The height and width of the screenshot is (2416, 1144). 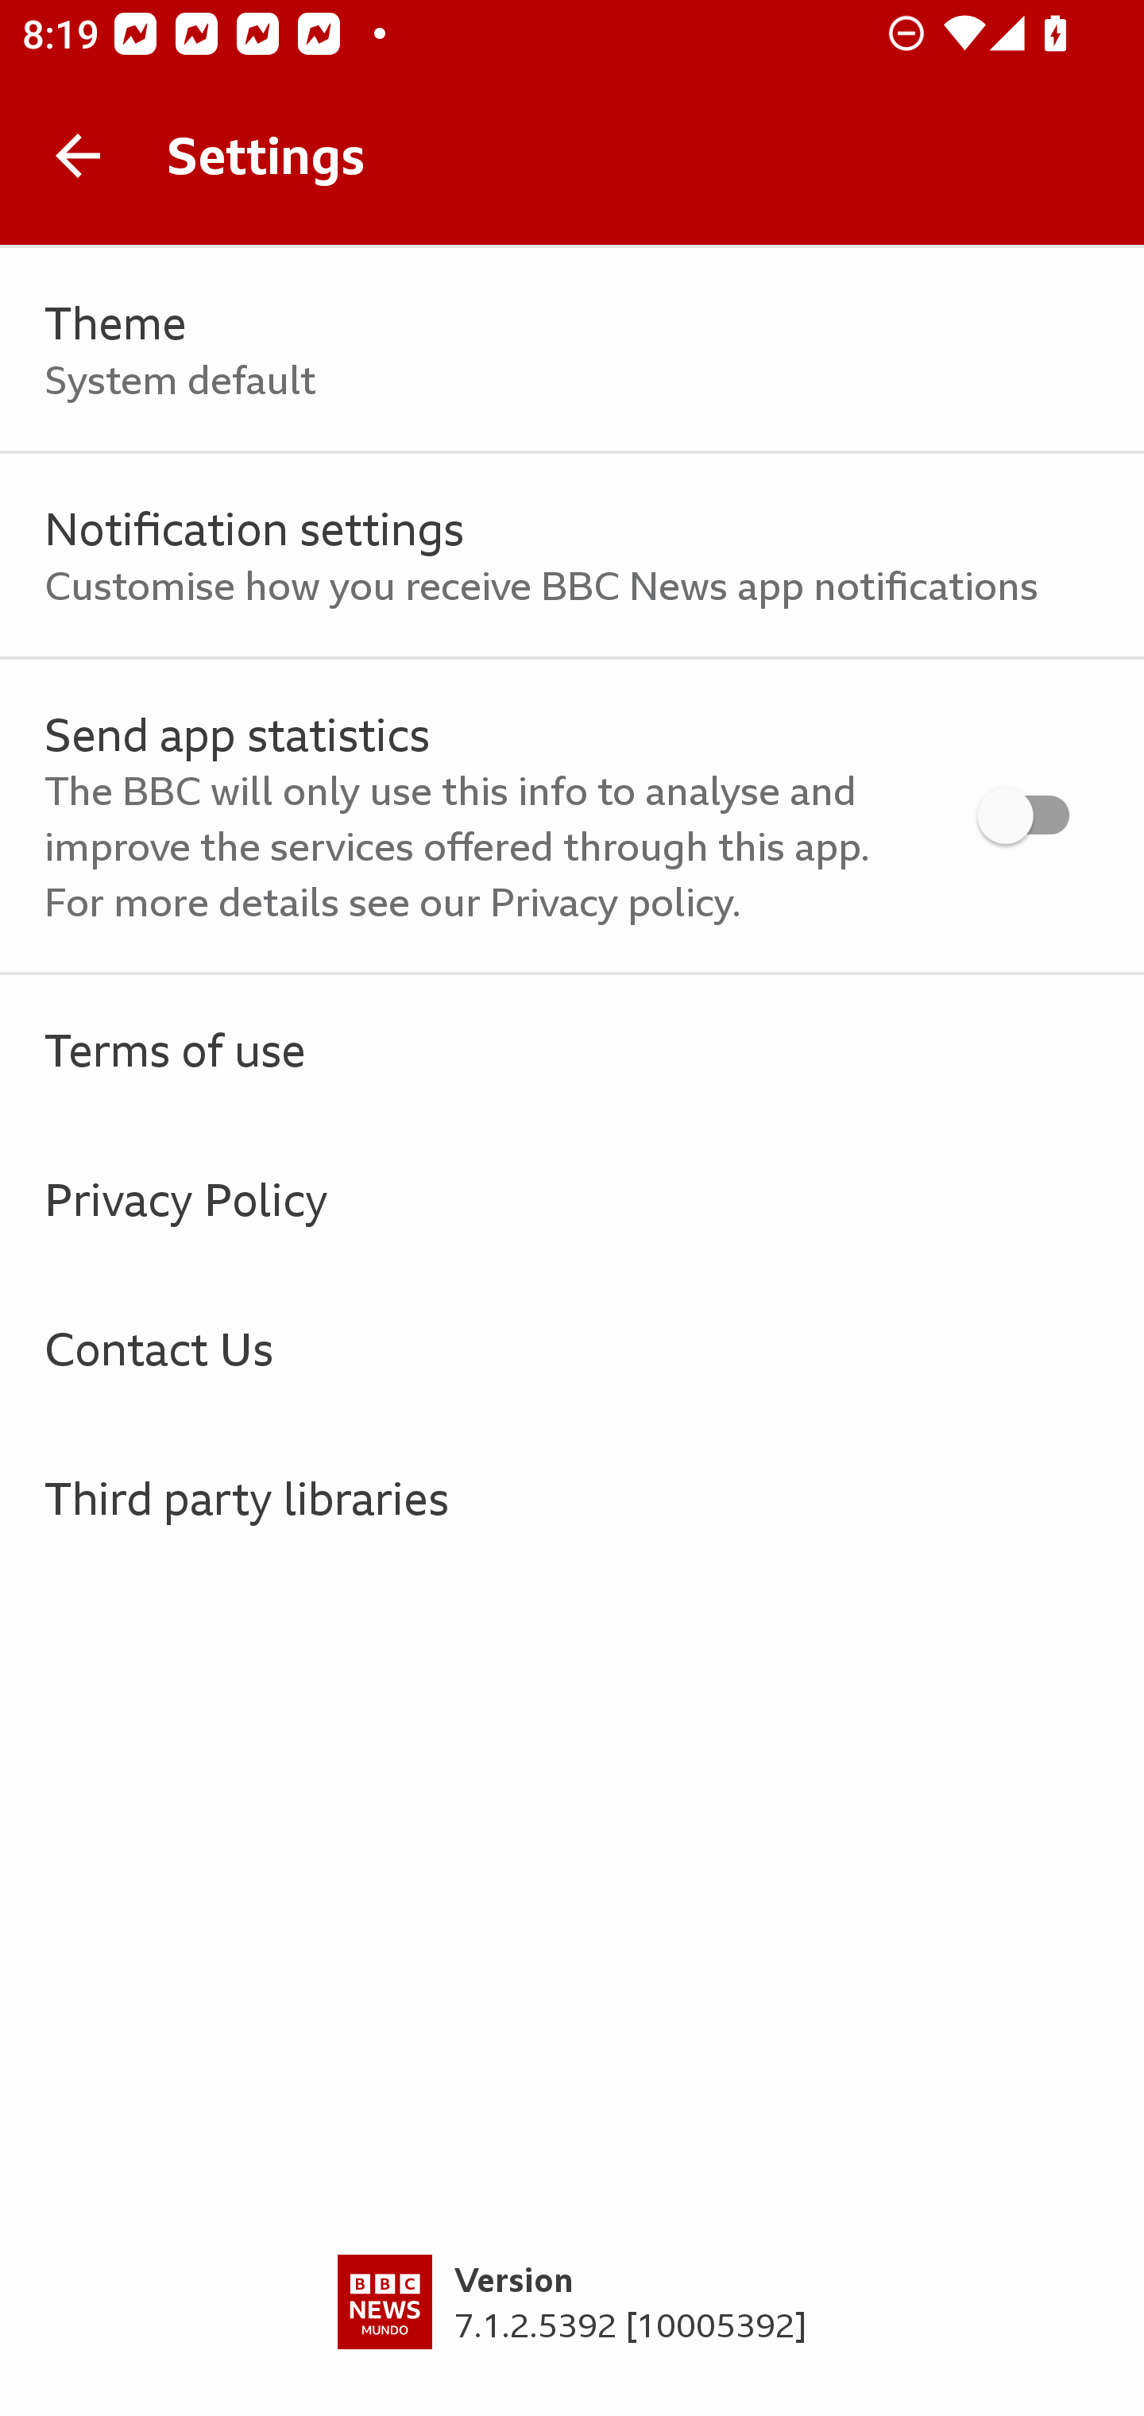 What do you see at coordinates (572, 1049) in the screenshot?
I see `Terms of use` at bounding box center [572, 1049].